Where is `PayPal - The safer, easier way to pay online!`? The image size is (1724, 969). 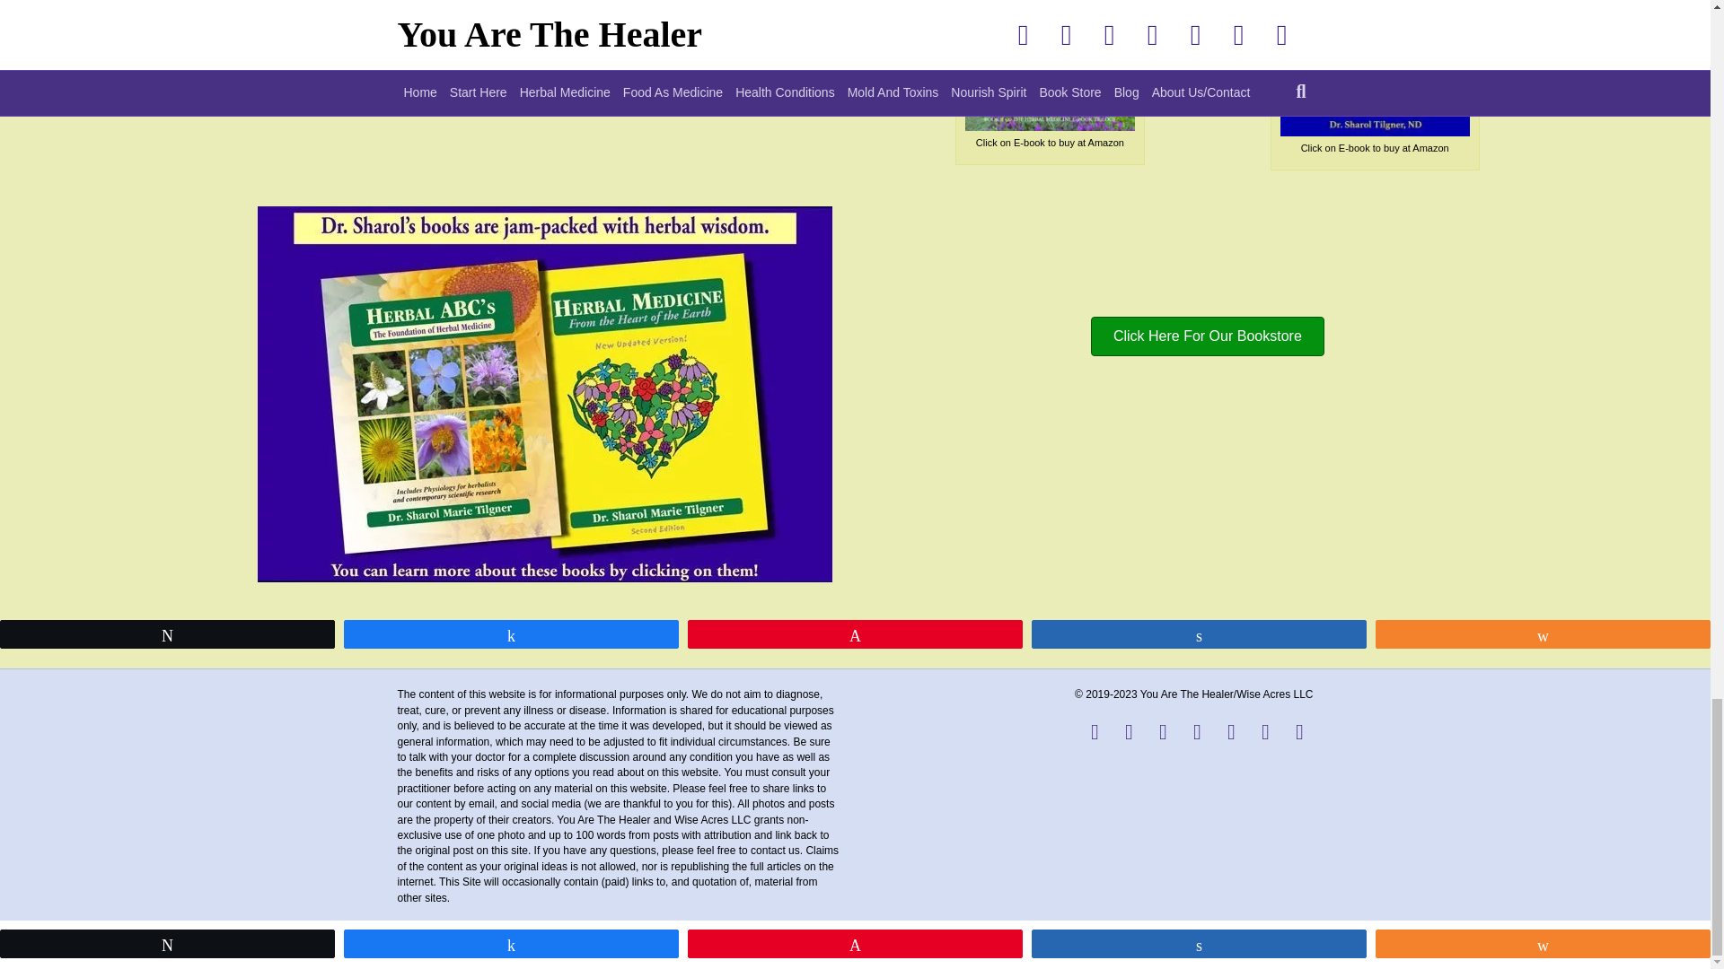
PayPal - The safer, easier way to pay online! is located at coordinates (101, 14).